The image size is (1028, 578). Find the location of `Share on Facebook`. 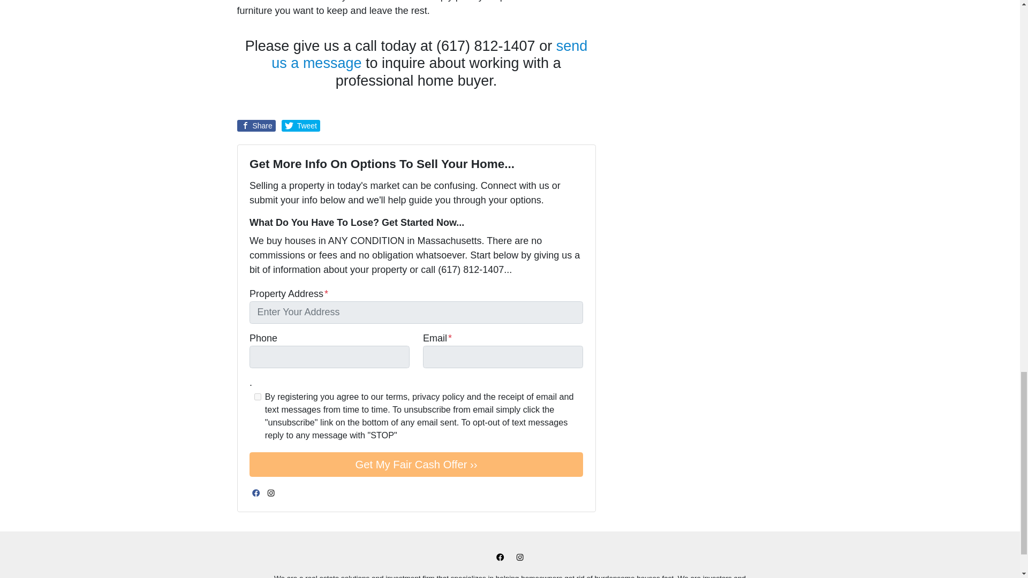

Share on Facebook is located at coordinates (256, 125).